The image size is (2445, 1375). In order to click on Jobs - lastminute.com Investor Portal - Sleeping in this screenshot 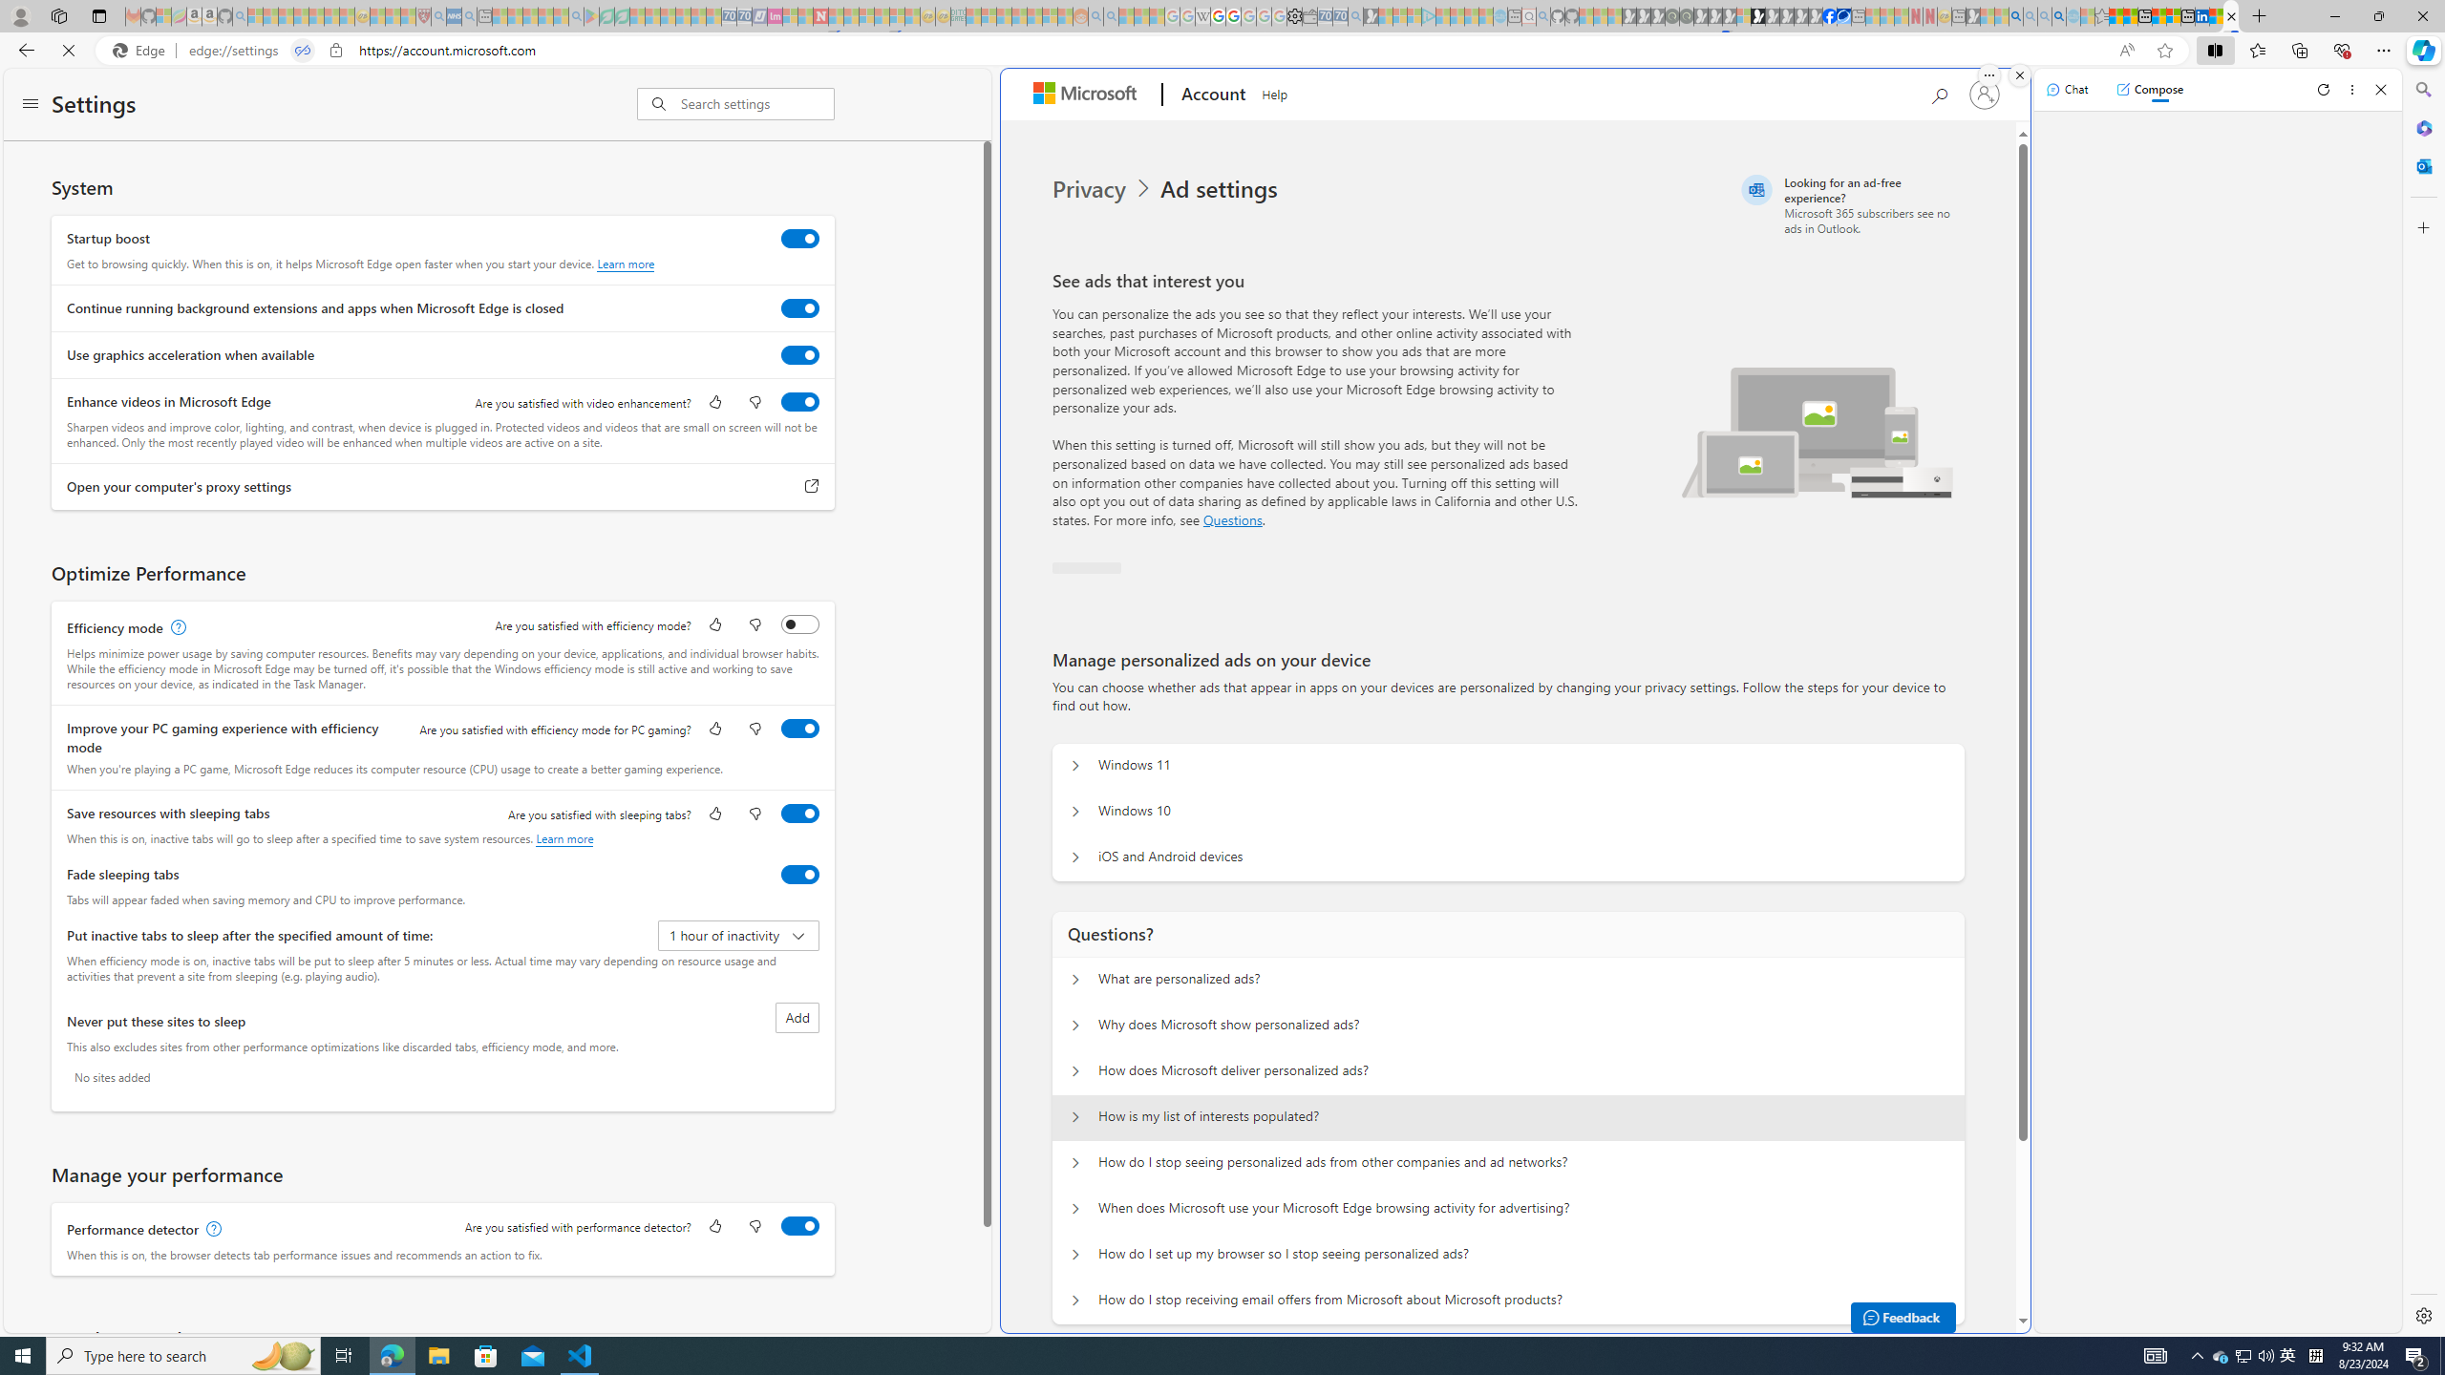, I will do `click(775, 16)`.